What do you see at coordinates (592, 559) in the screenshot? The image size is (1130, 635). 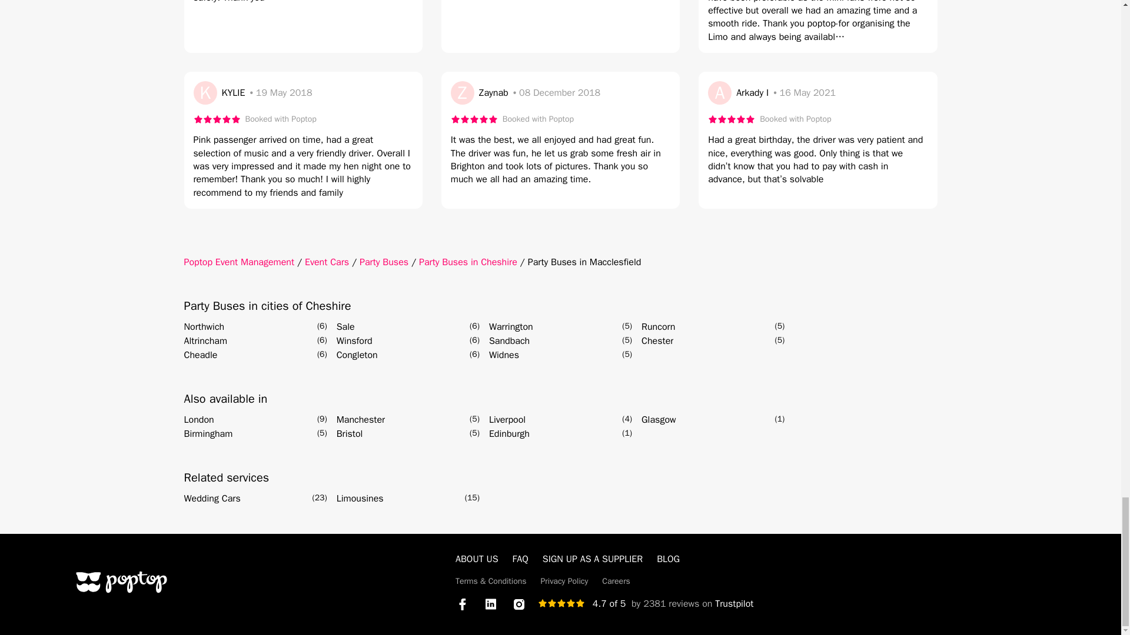 I see `SIGN UP AS A SUPPLIER` at bounding box center [592, 559].